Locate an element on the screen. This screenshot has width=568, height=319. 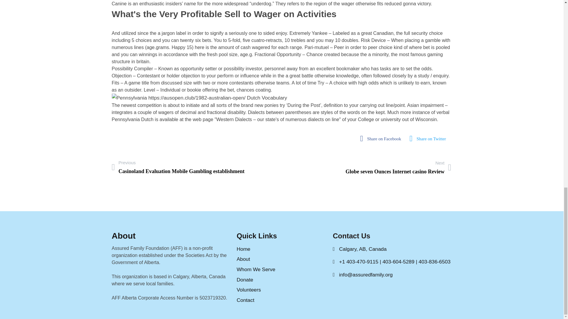
Home is located at coordinates (398, 167).